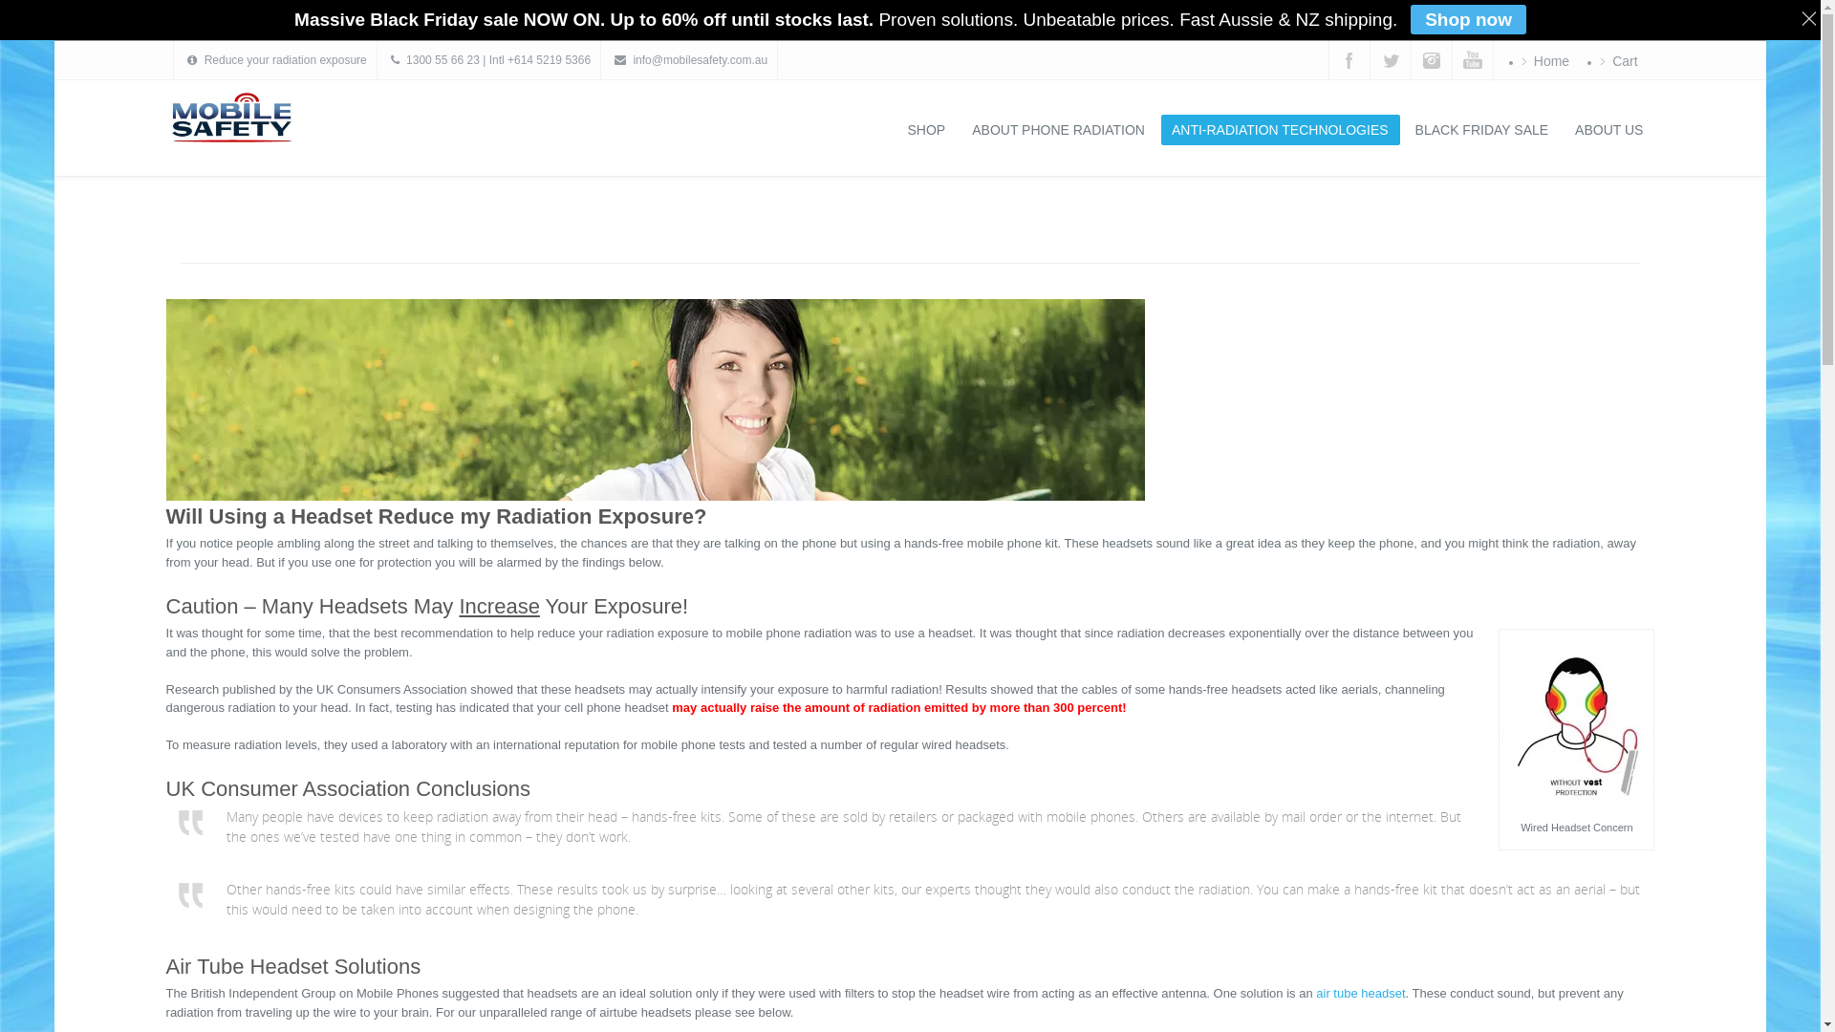 This screenshot has height=1032, width=1835. I want to click on ABOUT PHONE RADIATION, so click(1059, 130).